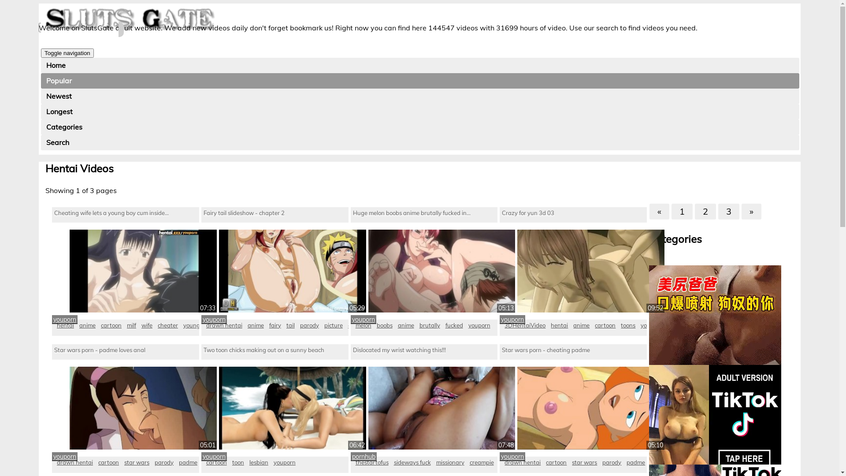 The width and height of the screenshot is (846, 476). I want to click on sideways fuck, so click(412, 462).